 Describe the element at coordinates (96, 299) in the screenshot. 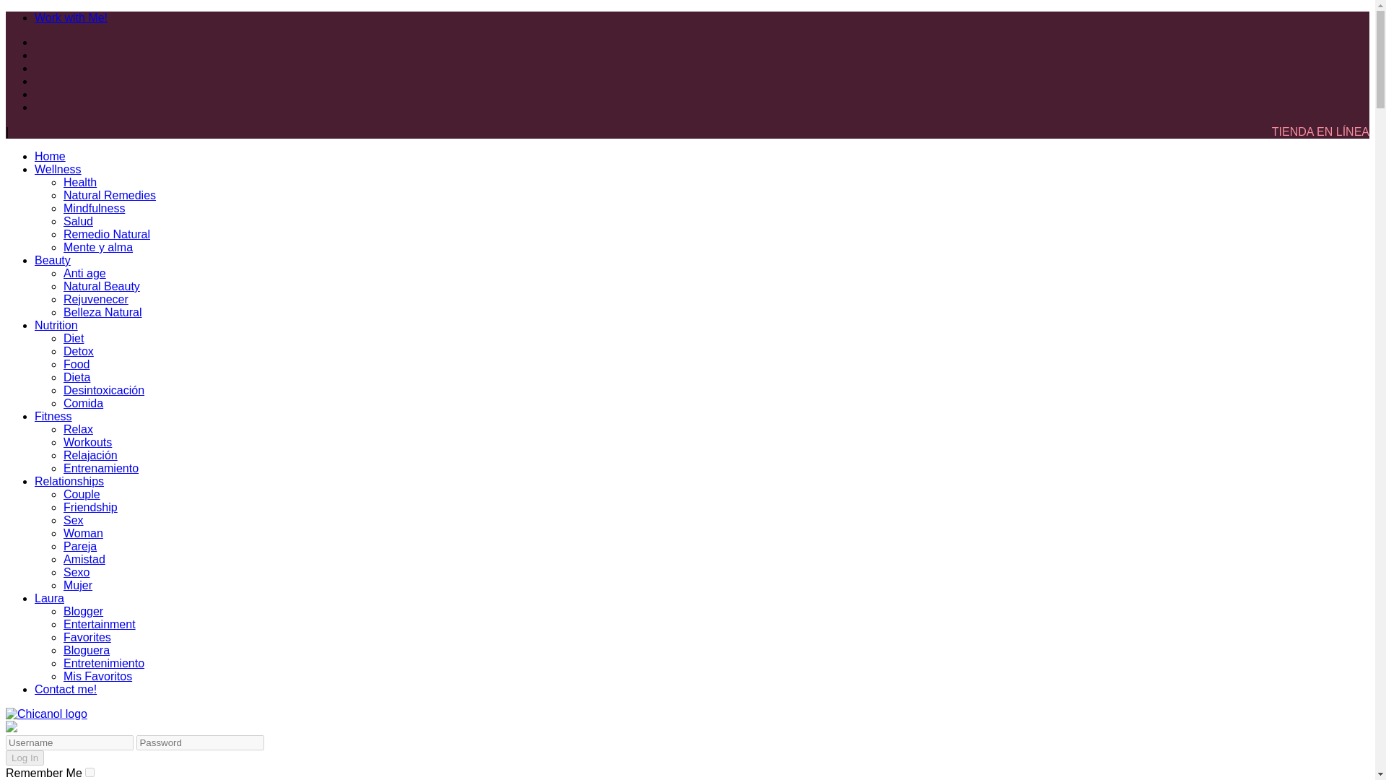

I see `Rejuvenecer` at that location.